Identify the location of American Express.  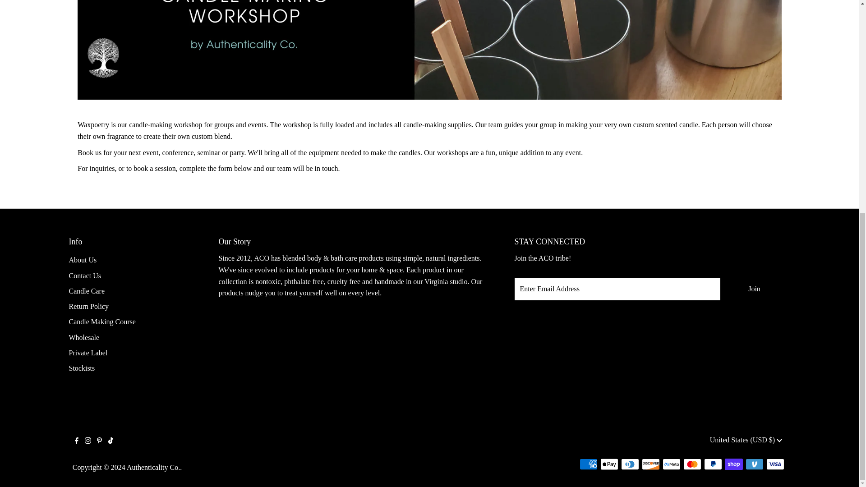
(588, 464).